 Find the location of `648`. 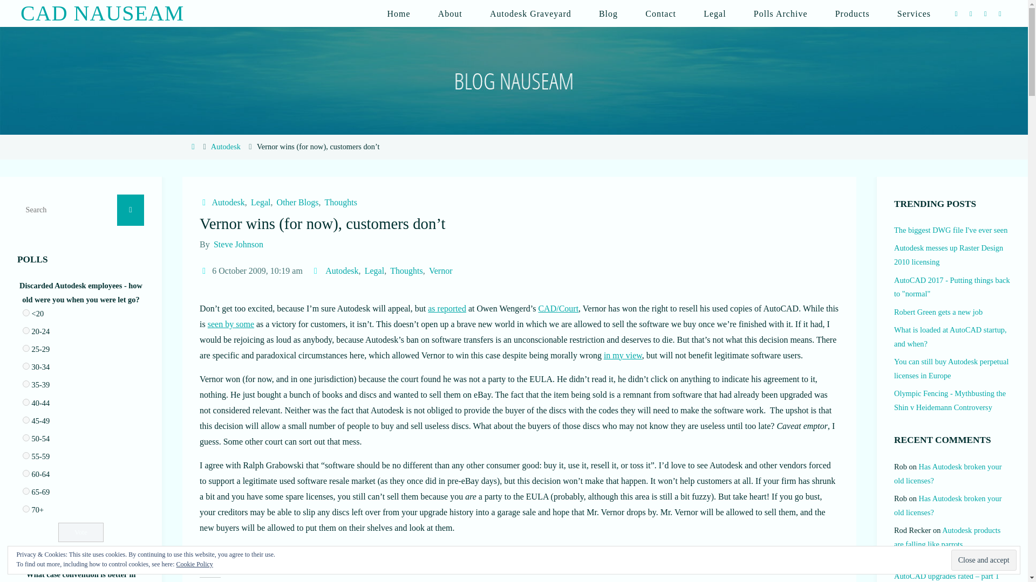

648 is located at coordinates (26, 365).